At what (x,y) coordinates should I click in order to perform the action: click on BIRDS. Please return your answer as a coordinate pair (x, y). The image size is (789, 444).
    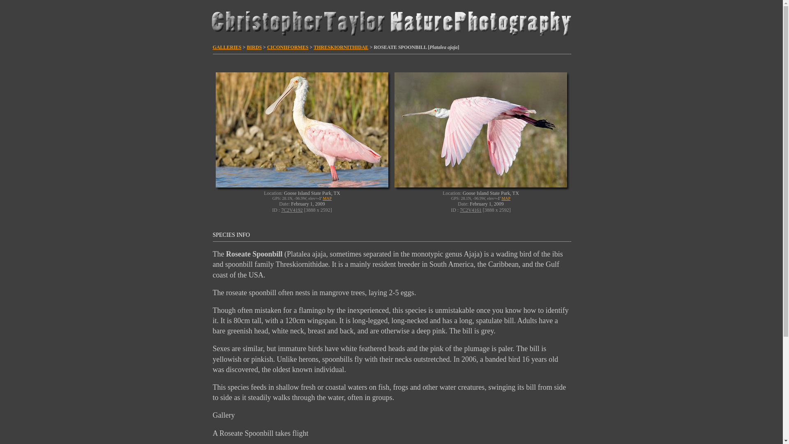
    Looking at the image, I should click on (254, 47).